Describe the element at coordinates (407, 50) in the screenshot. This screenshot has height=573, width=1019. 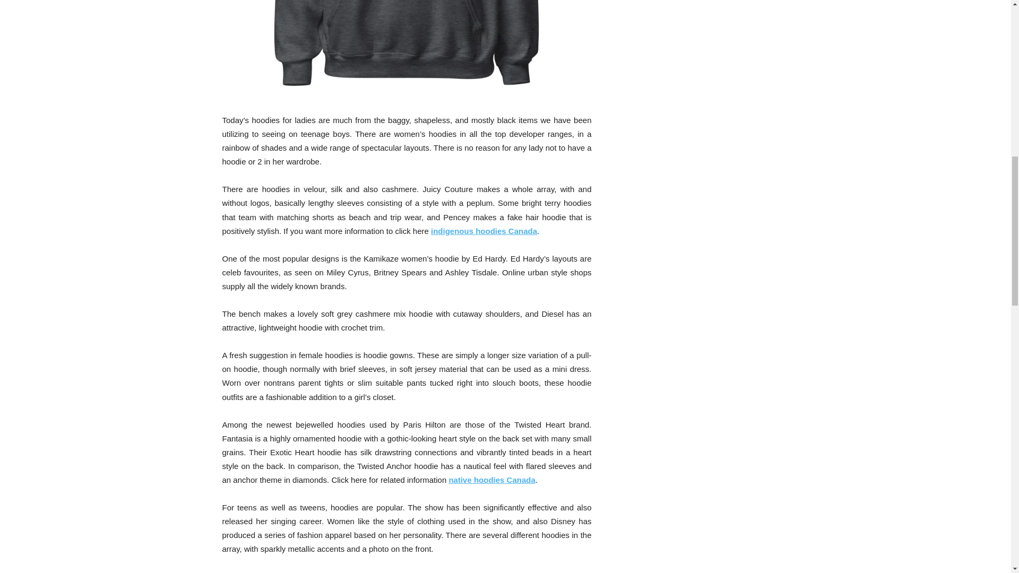
I see `indigenous hoodies Canada` at that location.